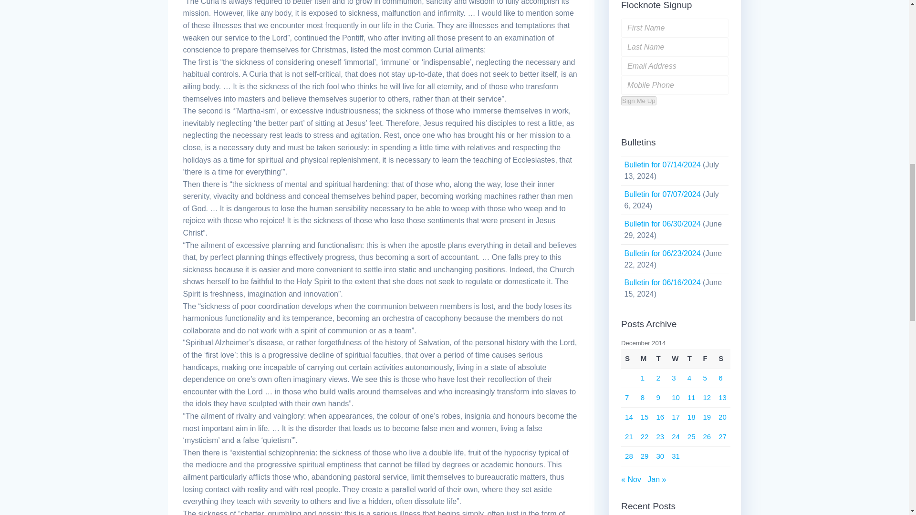 This screenshot has width=916, height=515. Describe the element at coordinates (657, 378) in the screenshot. I see `2` at that location.